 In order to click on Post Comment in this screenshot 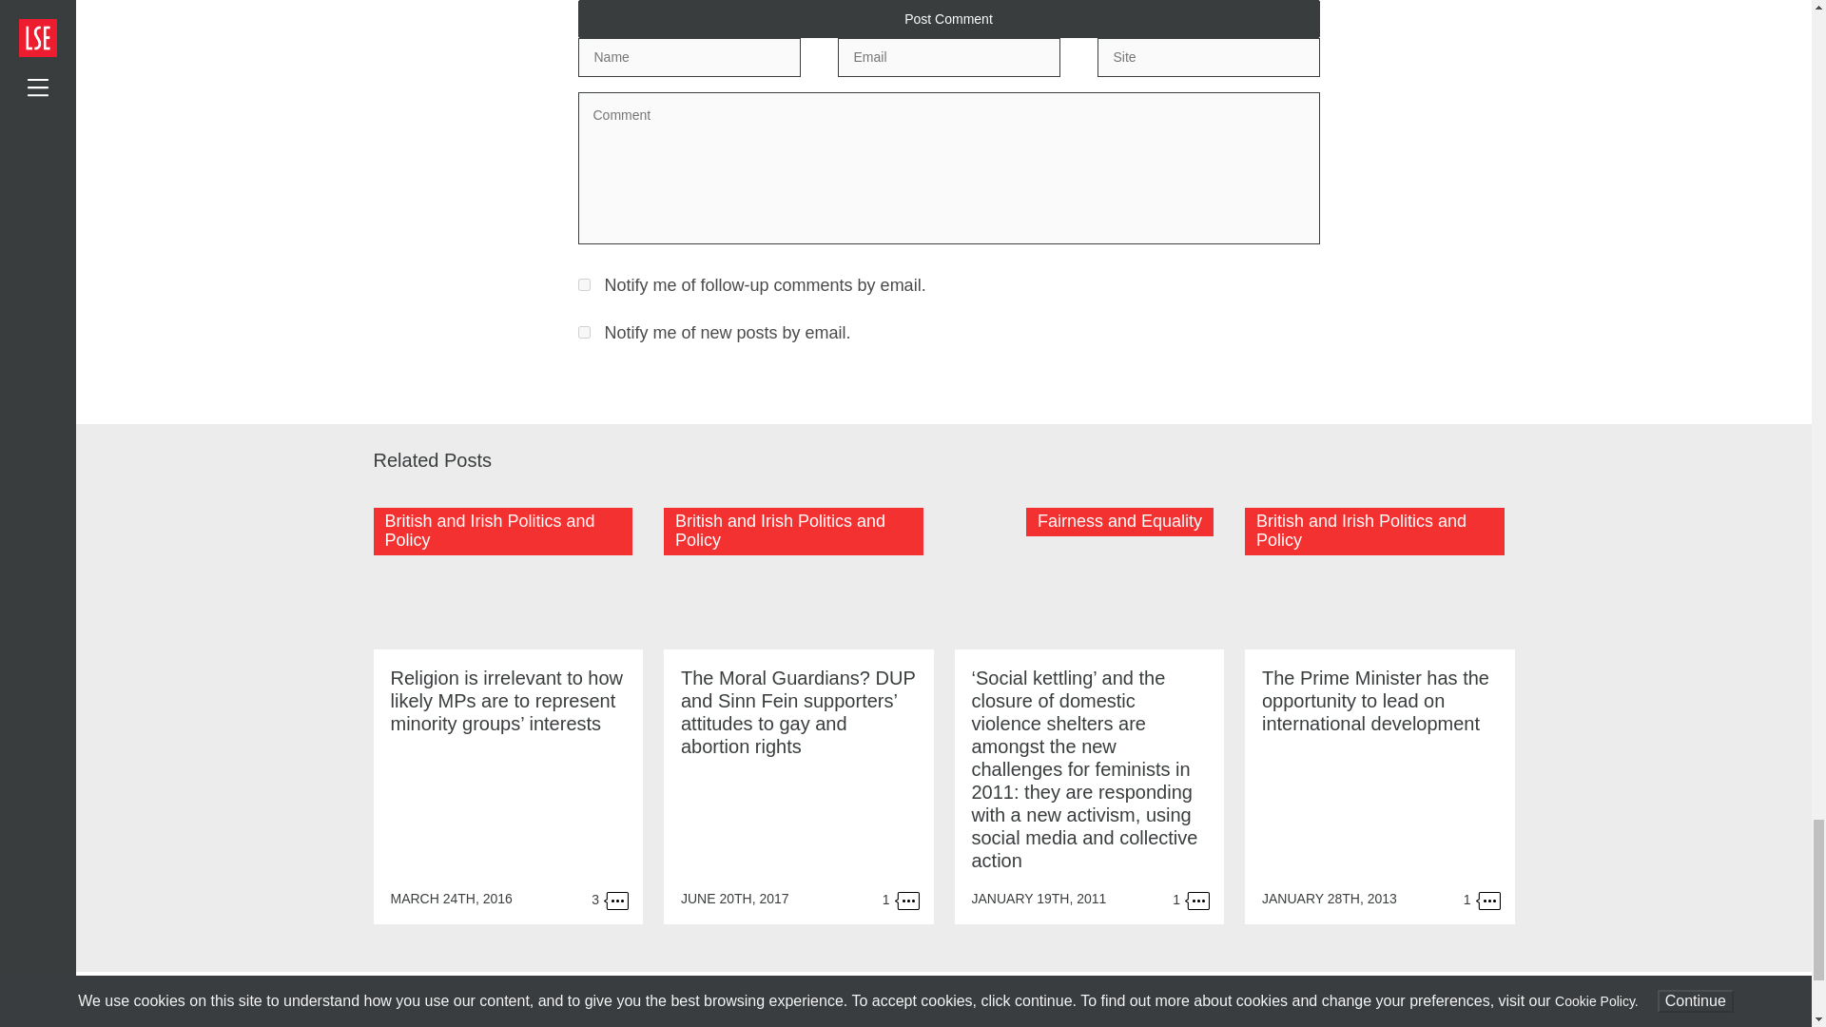, I will do `click(949, 19)`.